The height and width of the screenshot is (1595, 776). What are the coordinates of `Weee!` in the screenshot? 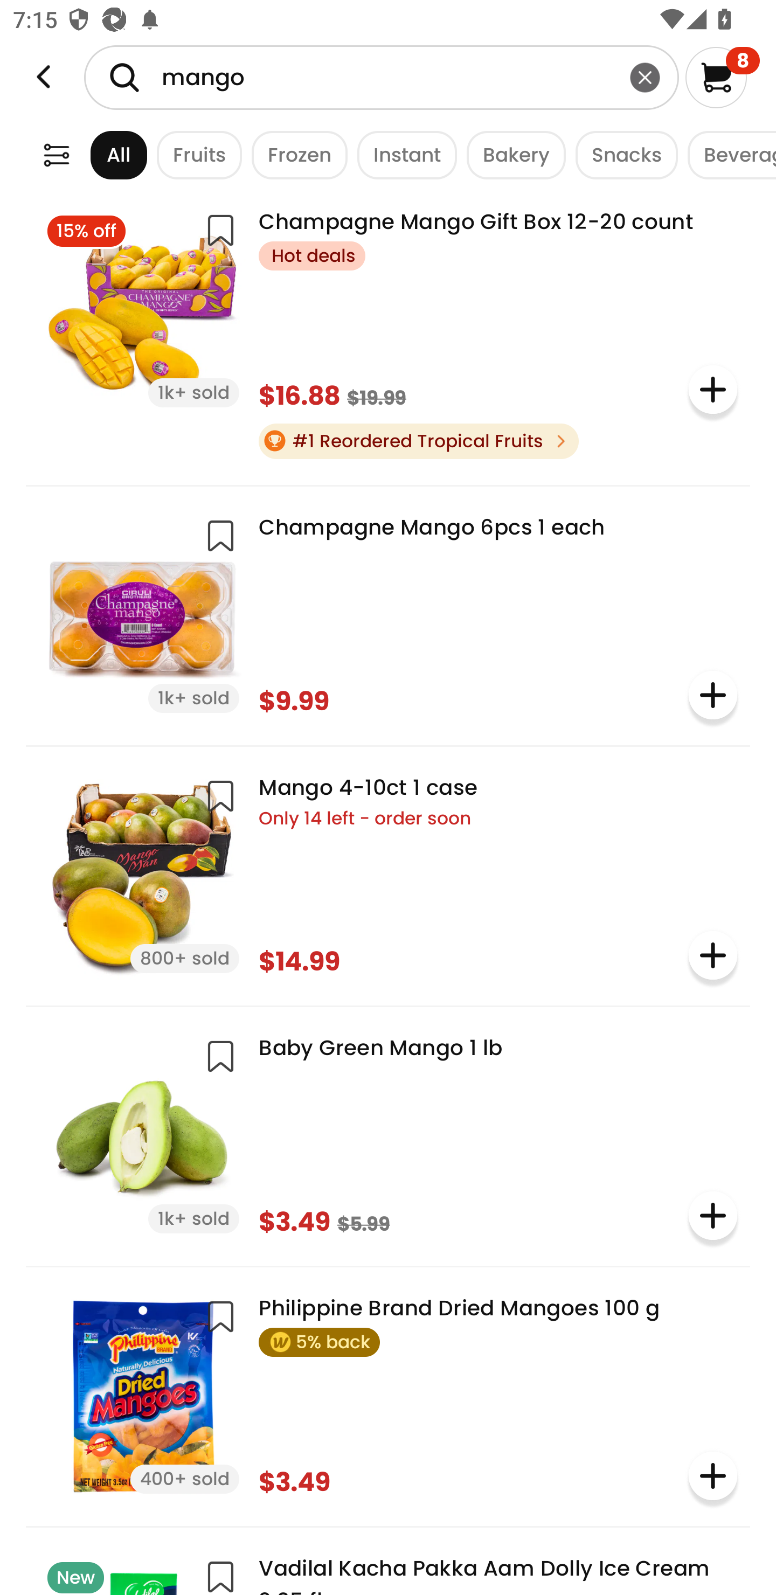 It's located at (44, 77).